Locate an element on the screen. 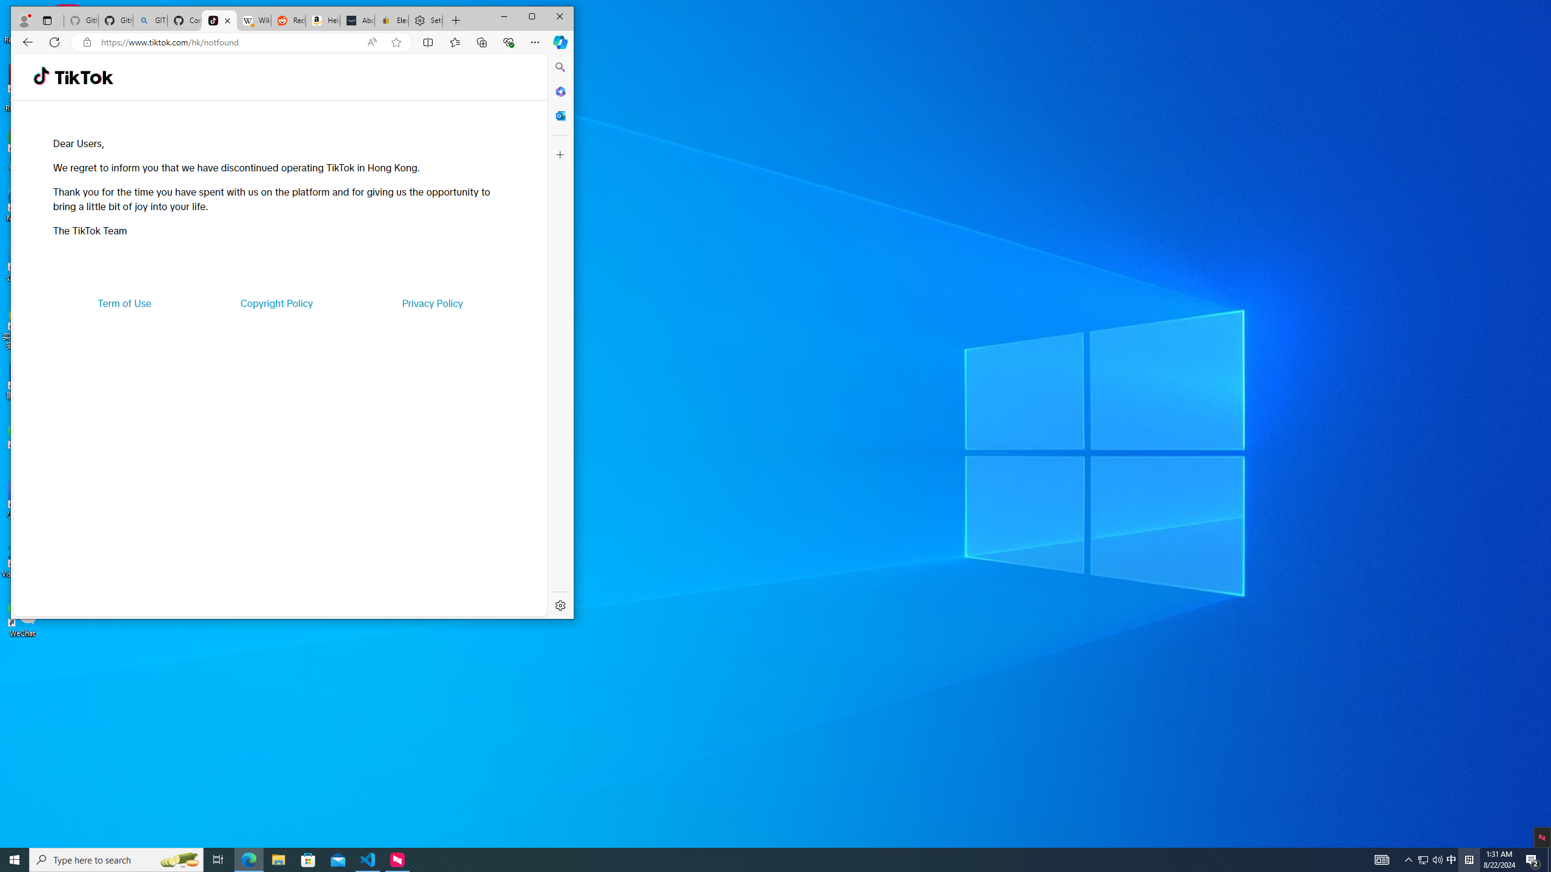 The image size is (1551, 872). Wikipedia, the free encyclopedia is located at coordinates (253, 21).